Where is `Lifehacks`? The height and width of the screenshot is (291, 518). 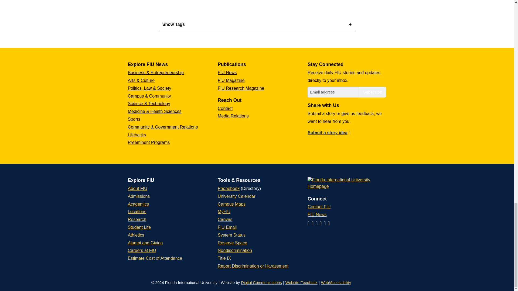
Lifehacks is located at coordinates (137, 135).